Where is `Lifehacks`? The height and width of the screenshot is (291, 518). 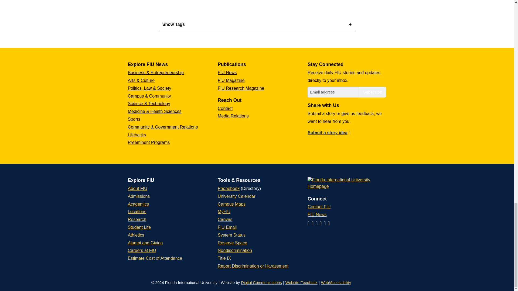
Lifehacks is located at coordinates (137, 135).